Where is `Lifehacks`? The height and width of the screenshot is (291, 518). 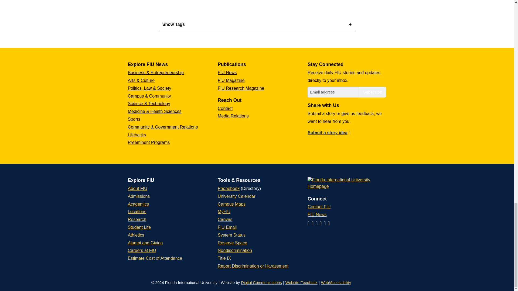
Lifehacks is located at coordinates (137, 135).